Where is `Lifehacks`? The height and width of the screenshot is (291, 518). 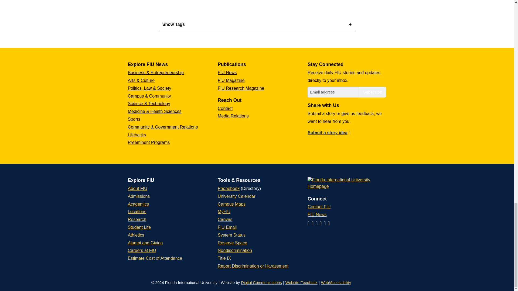
Lifehacks is located at coordinates (137, 135).